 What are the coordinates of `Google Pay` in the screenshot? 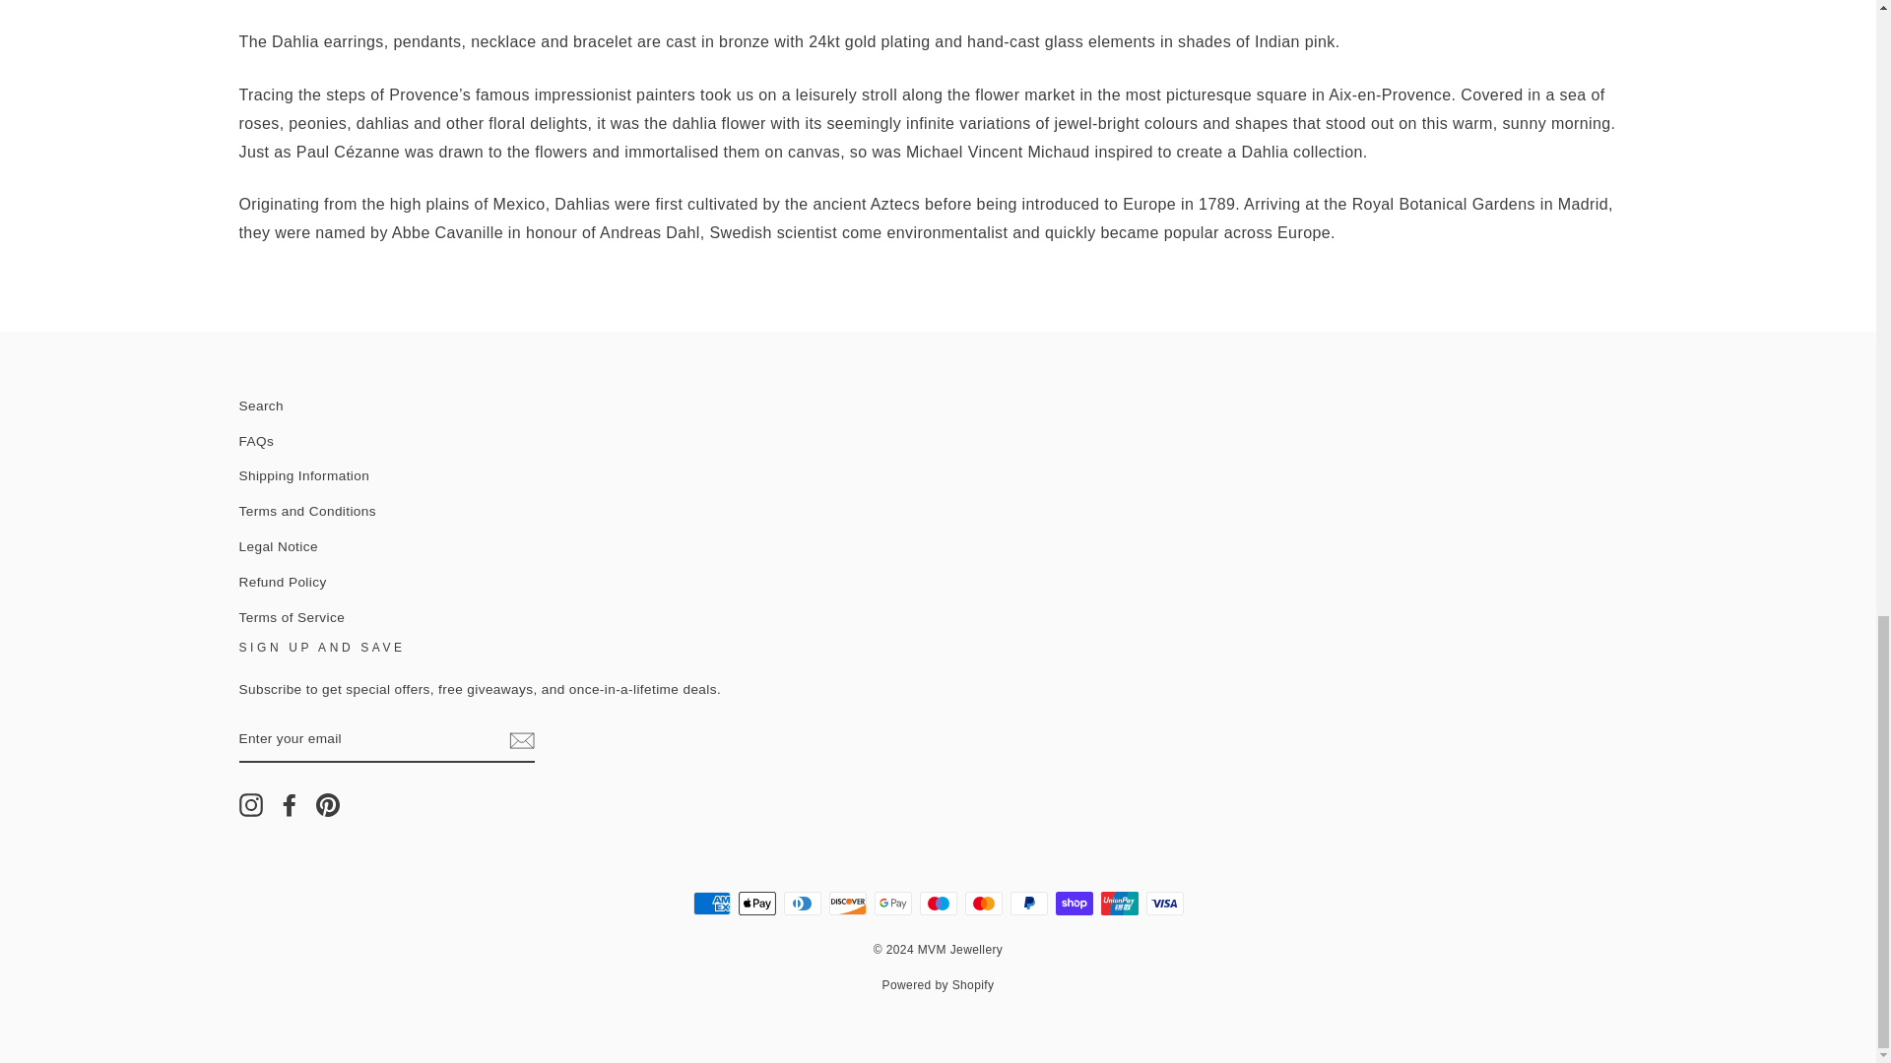 It's located at (892, 904).